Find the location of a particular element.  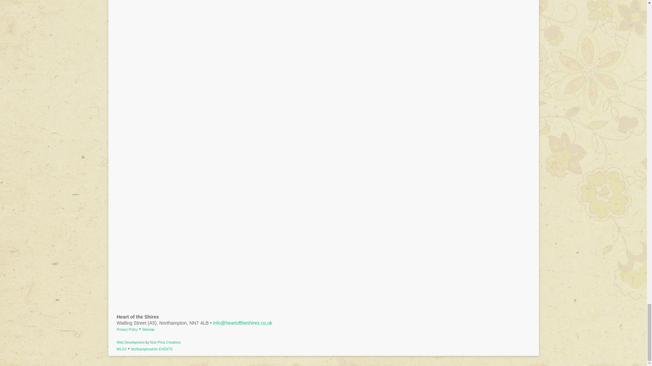

Web Design Rugby is located at coordinates (130, 342).